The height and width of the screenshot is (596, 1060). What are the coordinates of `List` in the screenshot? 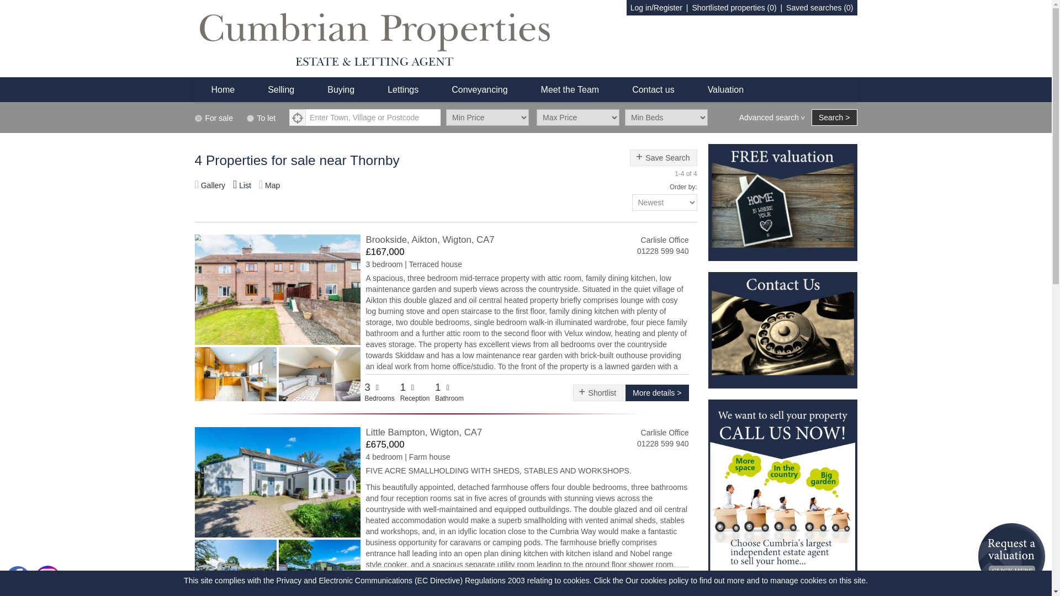 It's located at (242, 185).